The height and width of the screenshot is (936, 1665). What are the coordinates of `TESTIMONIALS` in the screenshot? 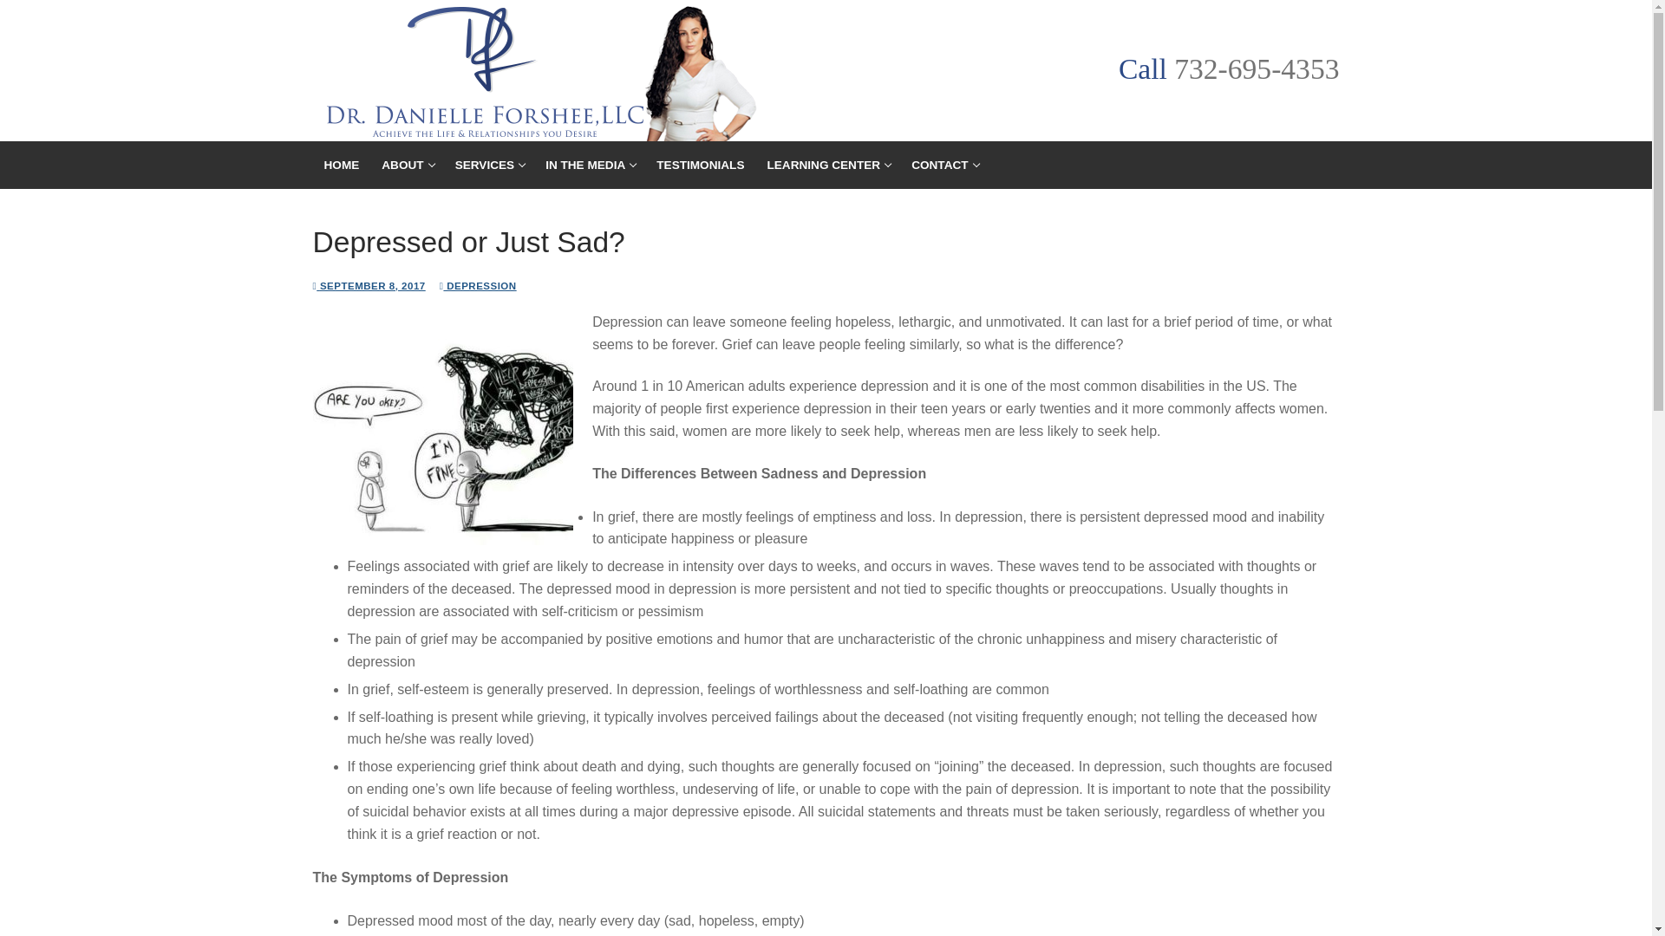 It's located at (477, 286).